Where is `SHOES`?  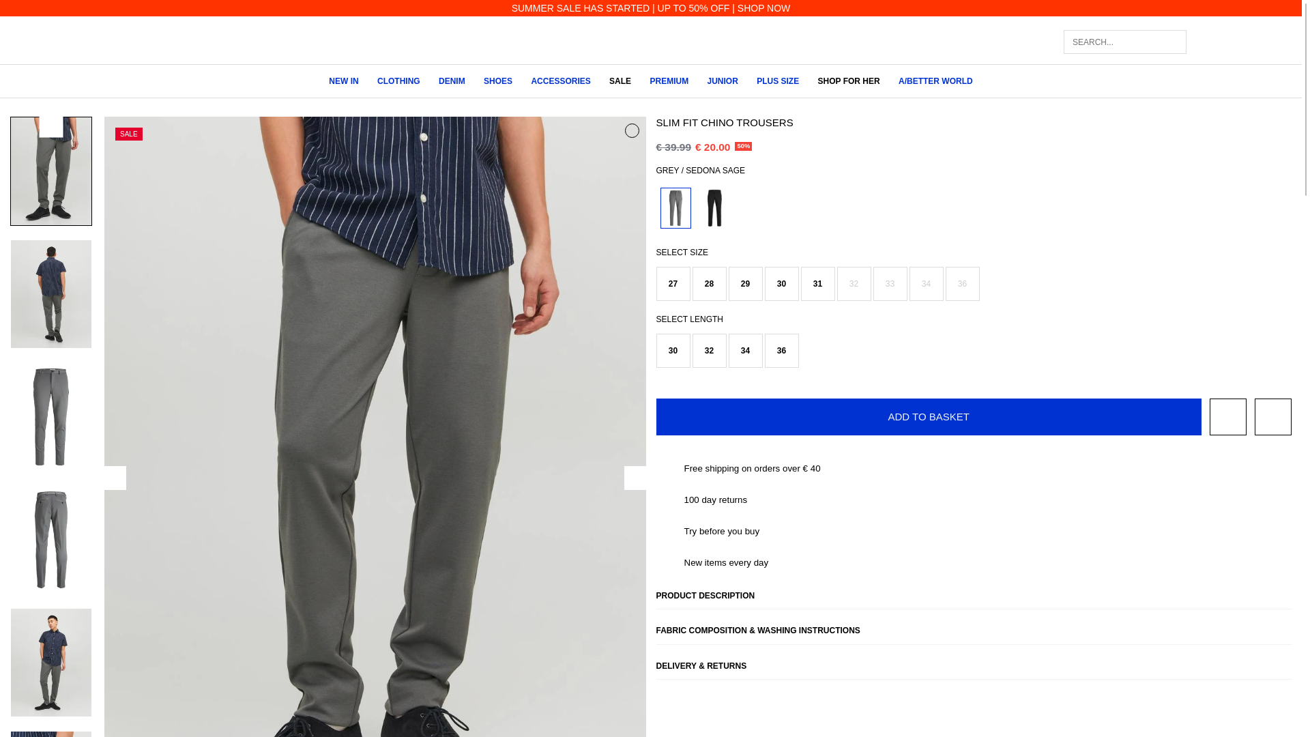 SHOES is located at coordinates (497, 81).